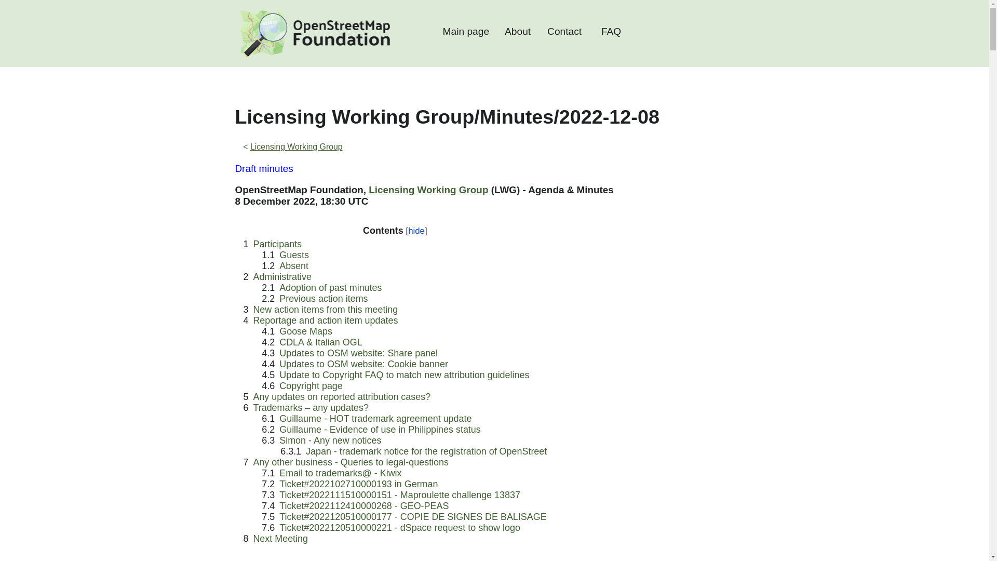  Describe the element at coordinates (315, 298) in the screenshot. I see `2.2 Previous action items` at that location.